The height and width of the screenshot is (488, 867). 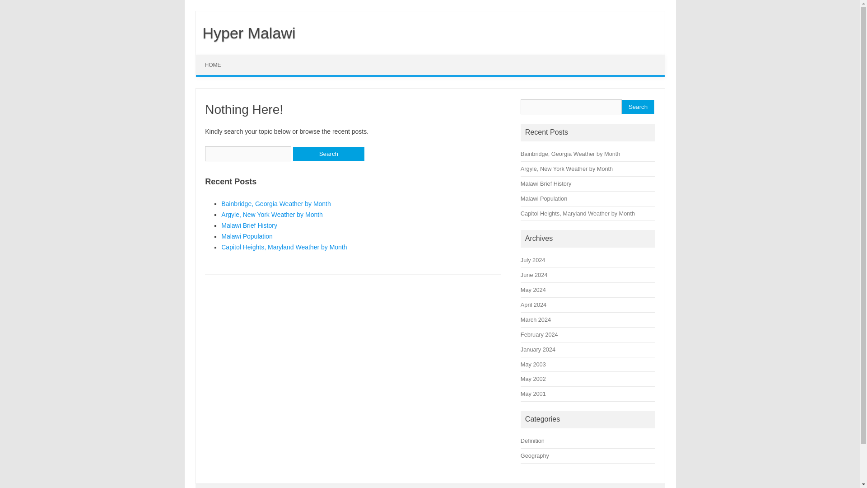 What do you see at coordinates (578, 213) in the screenshot?
I see `Capitol Heights, Maryland Weather by Month` at bounding box center [578, 213].